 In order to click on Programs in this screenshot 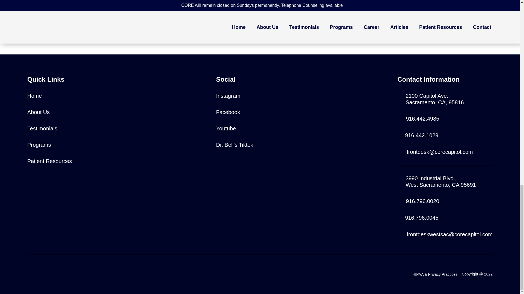, I will do `click(421, 218)`.